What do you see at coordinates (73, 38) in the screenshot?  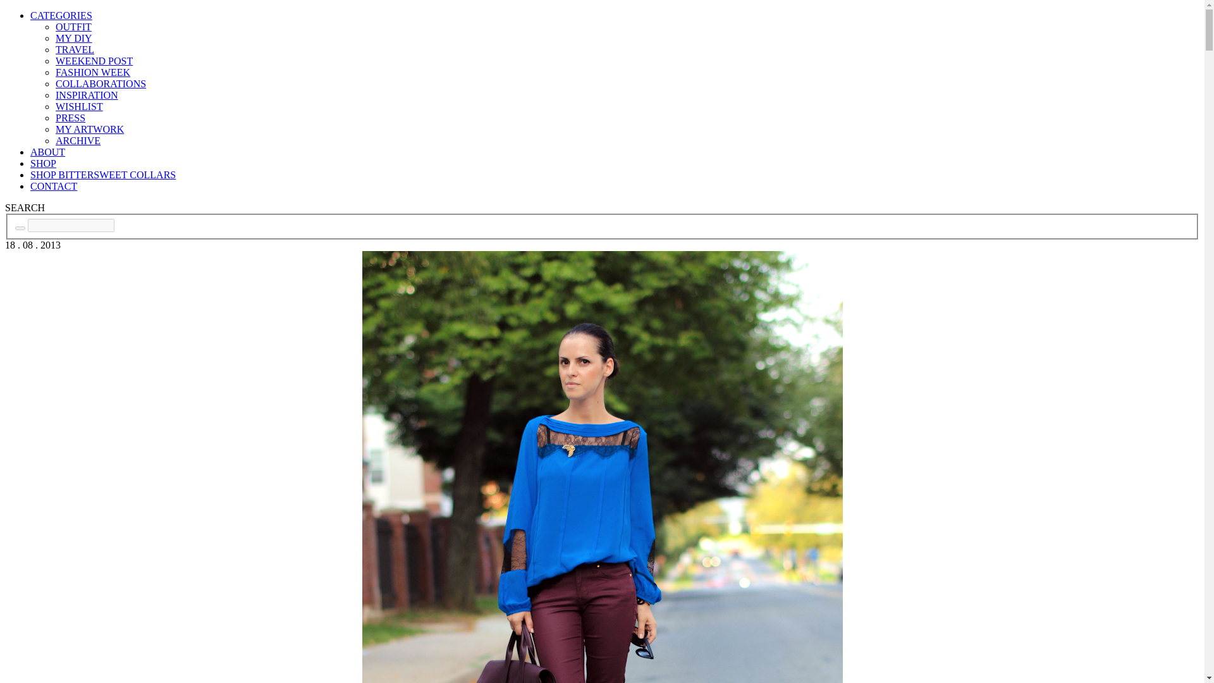 I see `MY DIY` at bounding box center [73, 38].